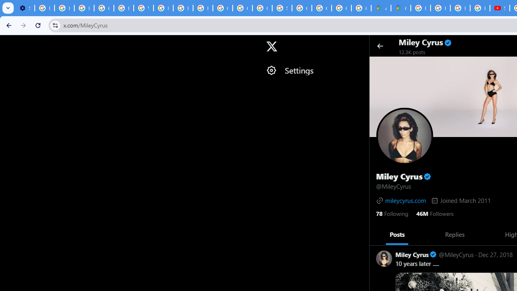  Describe the element at coordinates (404, 136) in the screenshot. I see `Opens profile photo` at that location.